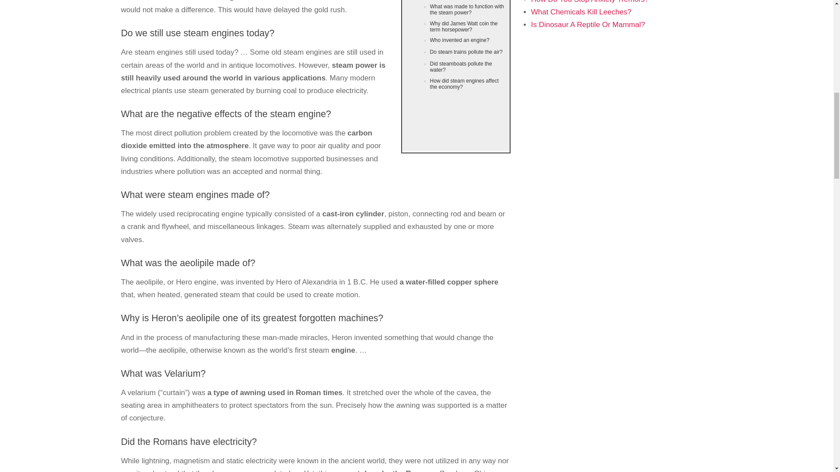 Image resolution: width=840 pixels, height=472 pixels. Describe the element at coordinates (455, 10) in the screenshot. I see `What was made to function with the steam power?` at that location.